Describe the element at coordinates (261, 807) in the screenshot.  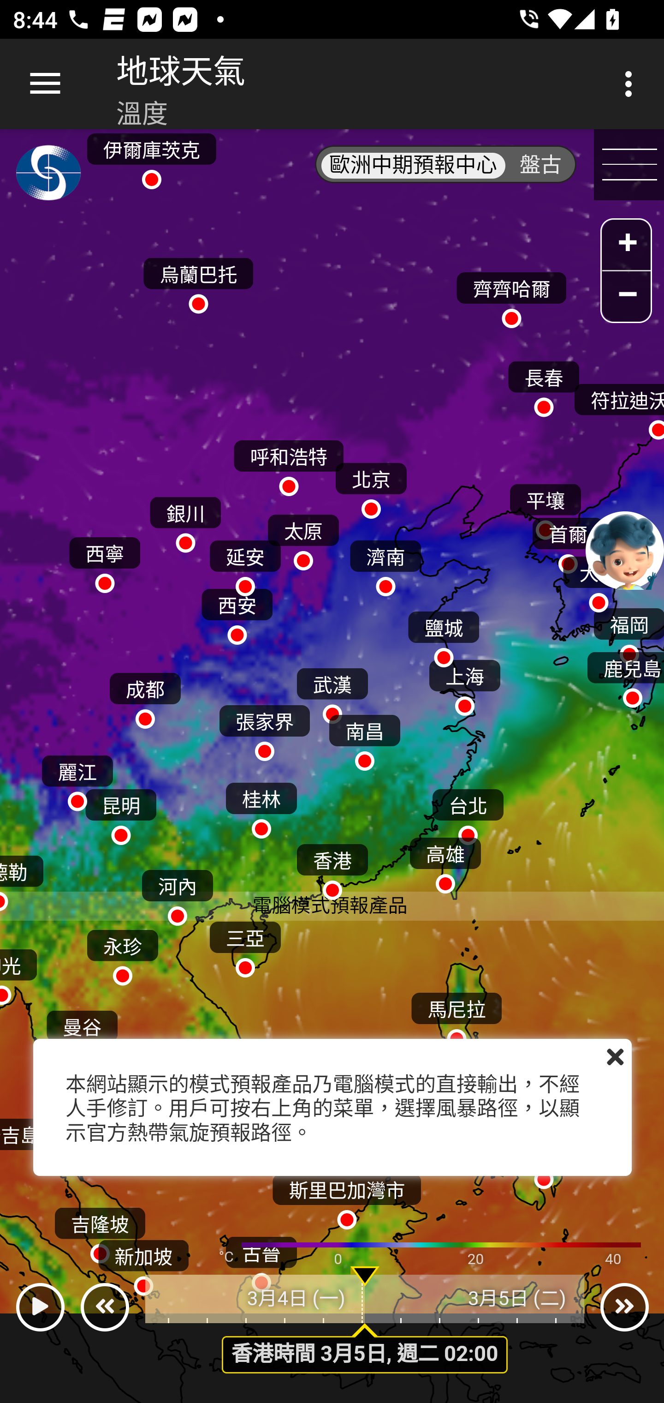
I see `桂林` at that location.